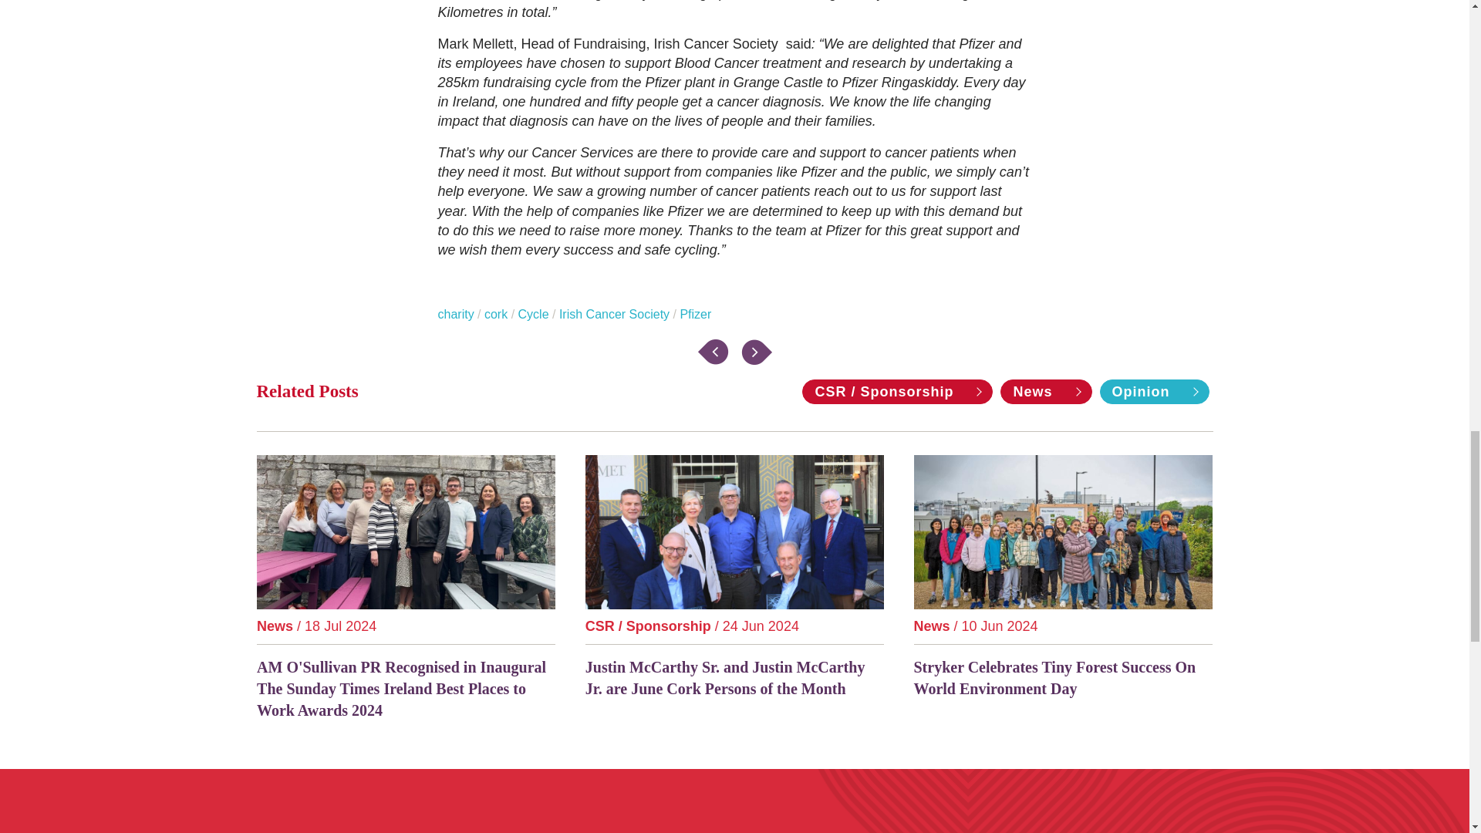 This screenshot has height=833, width=1481. What do you see at coordinates (695, 313) in the screenshot?
I see `Pfizer` at bounding box center [695, 313].